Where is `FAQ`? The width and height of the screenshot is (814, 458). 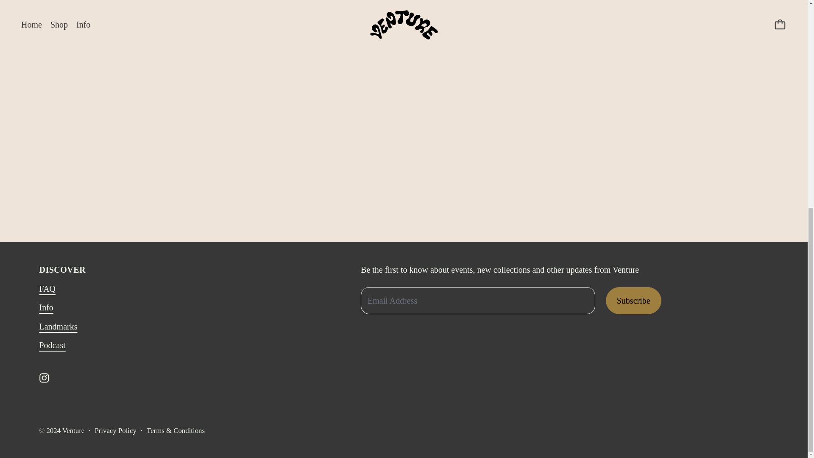
FAQ is located at coordinates (47, 288).